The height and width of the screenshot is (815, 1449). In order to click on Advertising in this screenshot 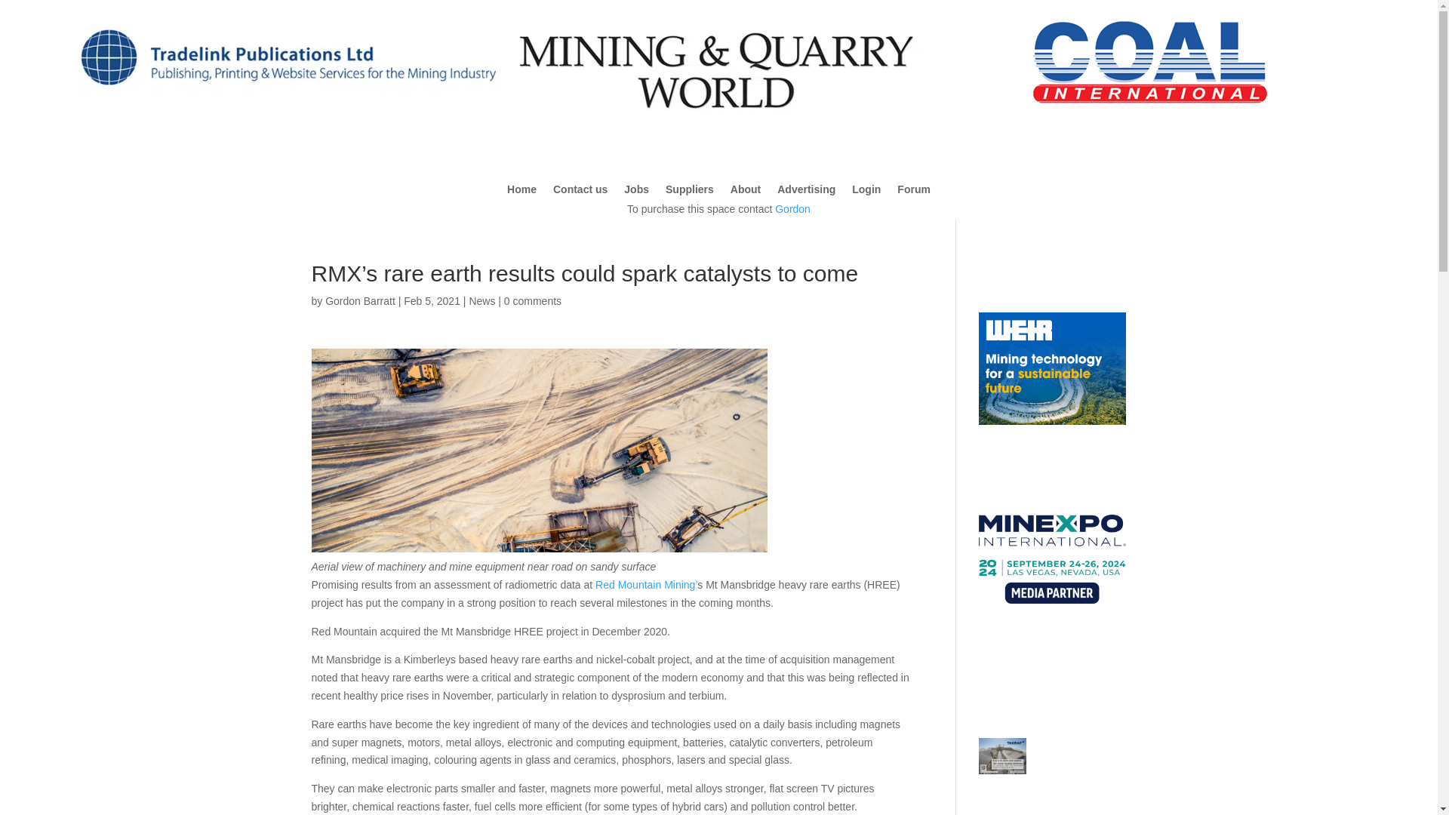, I will do `click(806, 192)`.